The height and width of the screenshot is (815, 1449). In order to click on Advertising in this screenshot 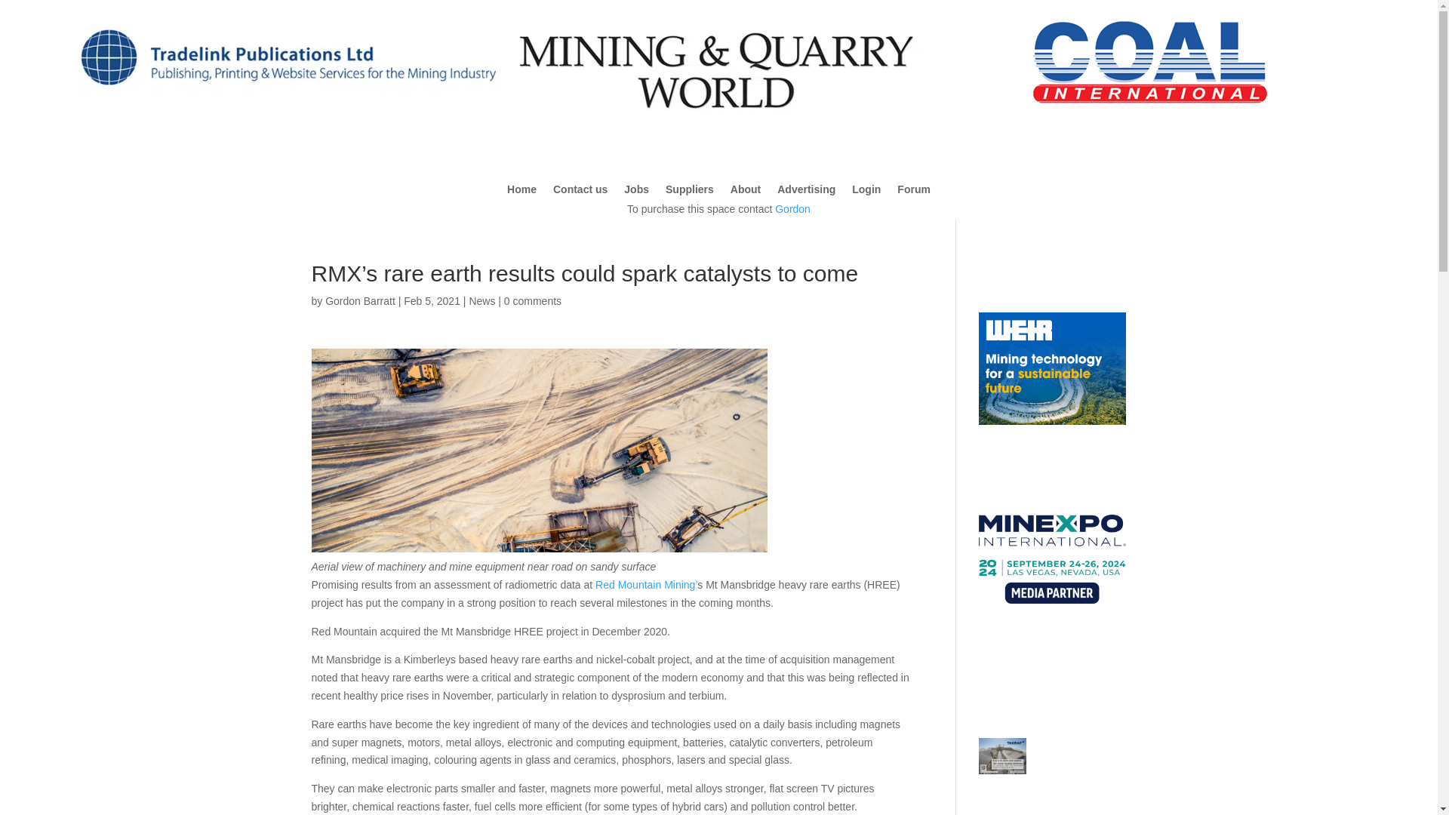, I will do `click(806, 192)`.